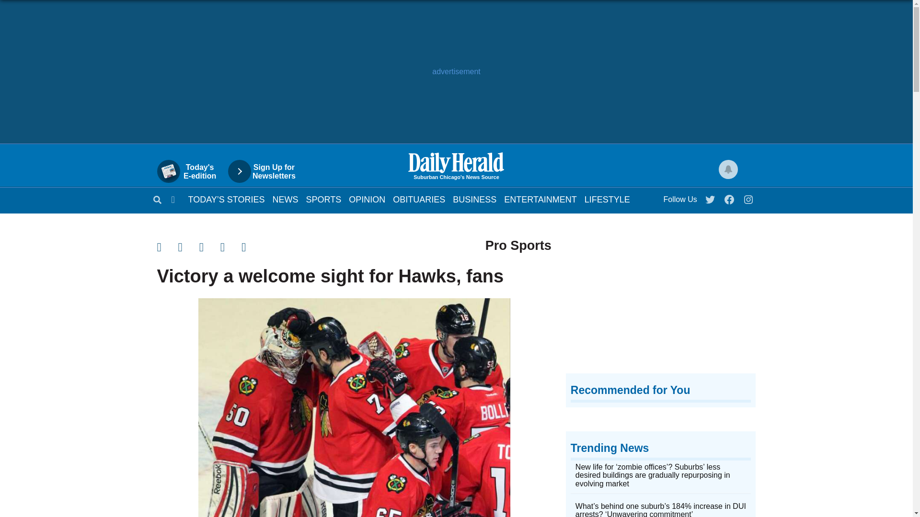  I want to click on Instagram, so click(748, 197).